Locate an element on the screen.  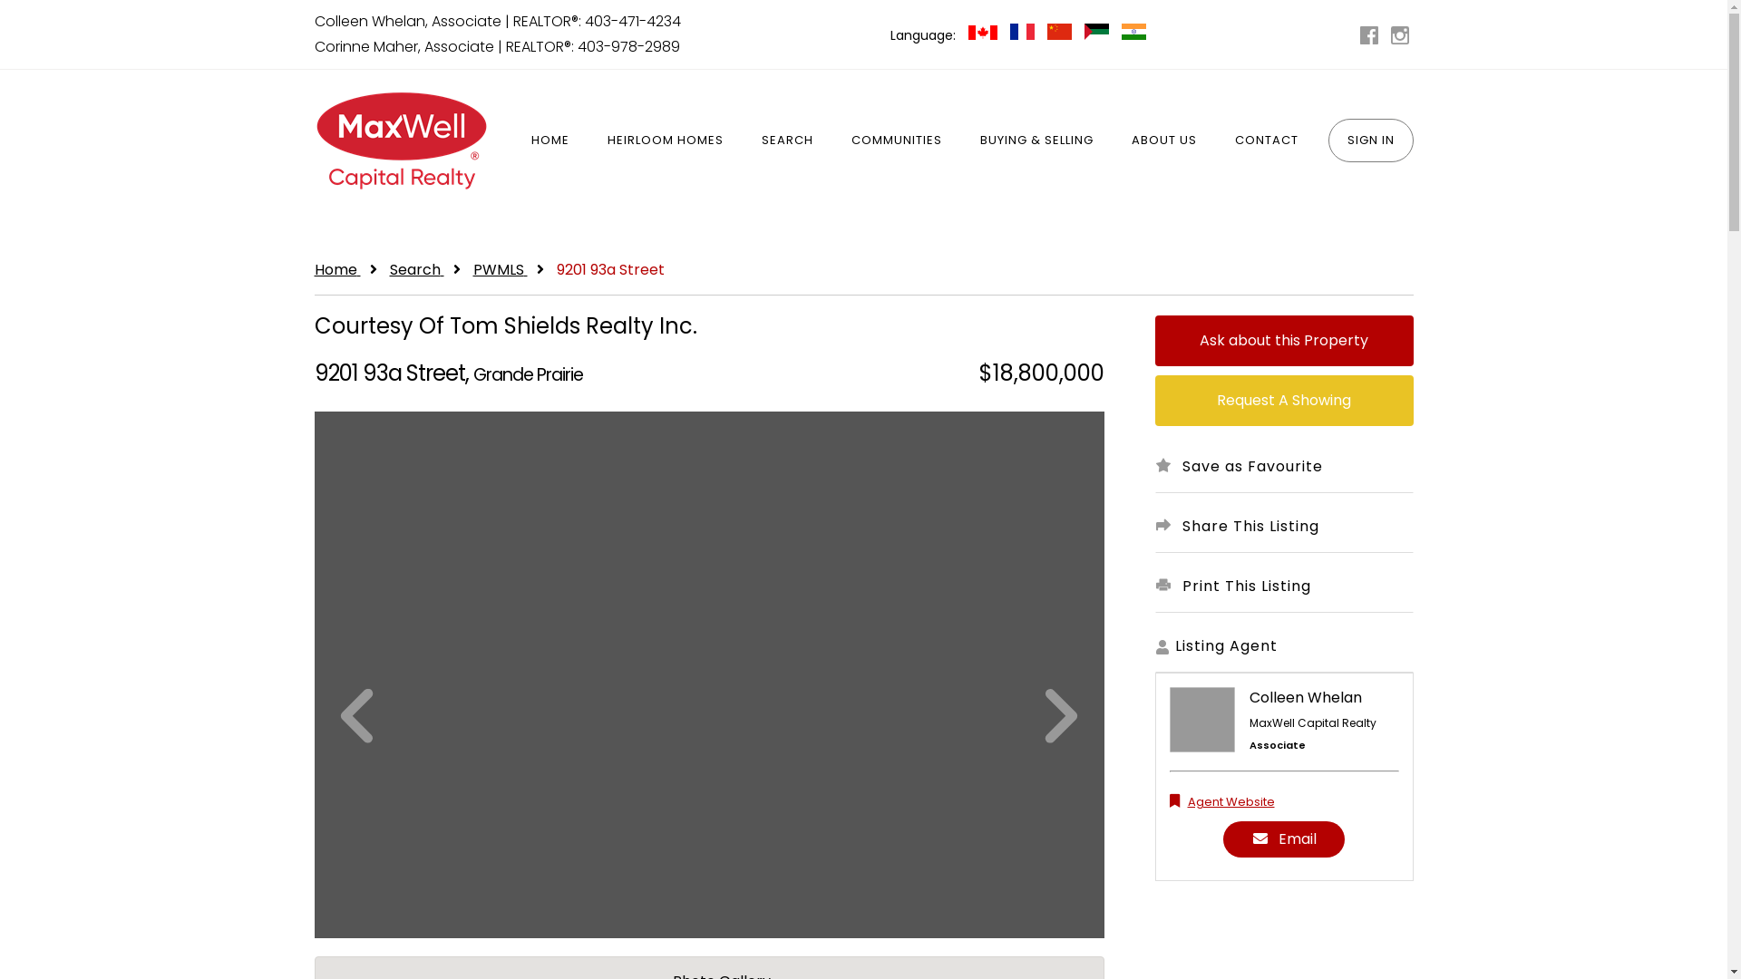
Share This Listing is located at coordinates (1284, 527).